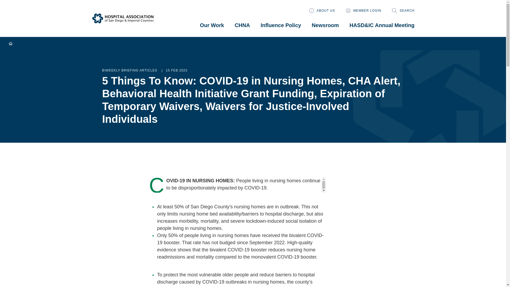 The image size is (510, 287). I want to click on CHNA, so click(242, 25).